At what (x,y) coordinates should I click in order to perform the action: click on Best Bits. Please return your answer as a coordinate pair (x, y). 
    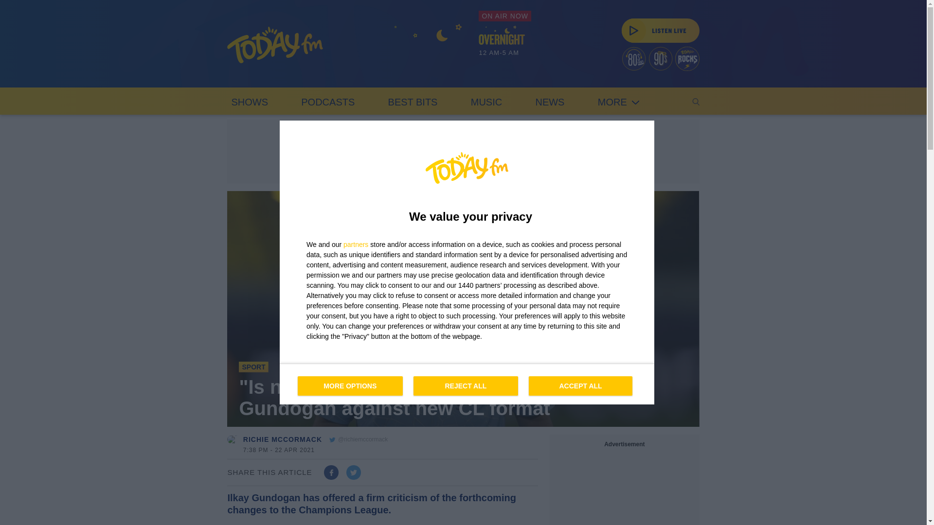
    Looking at the image, I should click on (619, 101).